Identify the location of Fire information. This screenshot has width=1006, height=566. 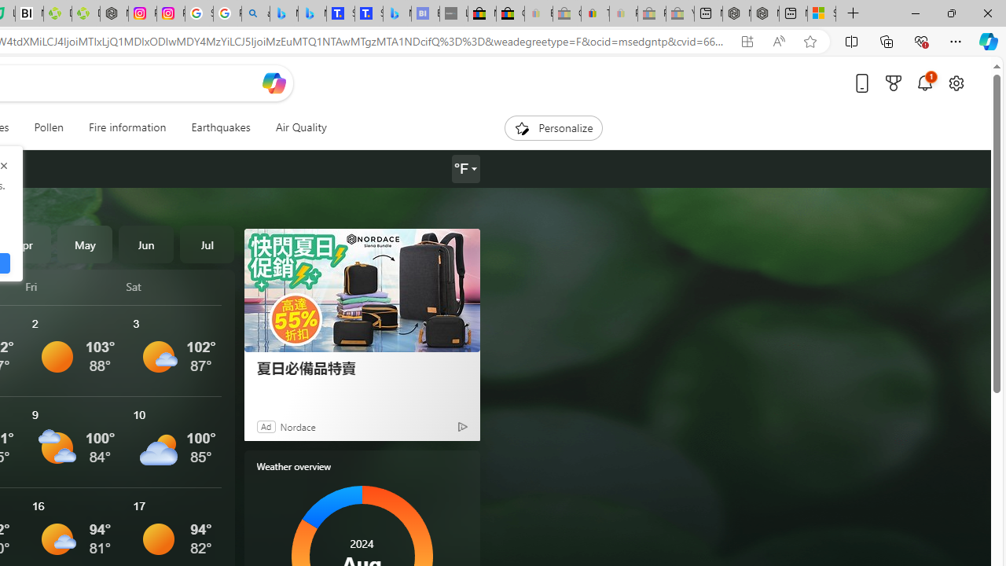
(127, 127).